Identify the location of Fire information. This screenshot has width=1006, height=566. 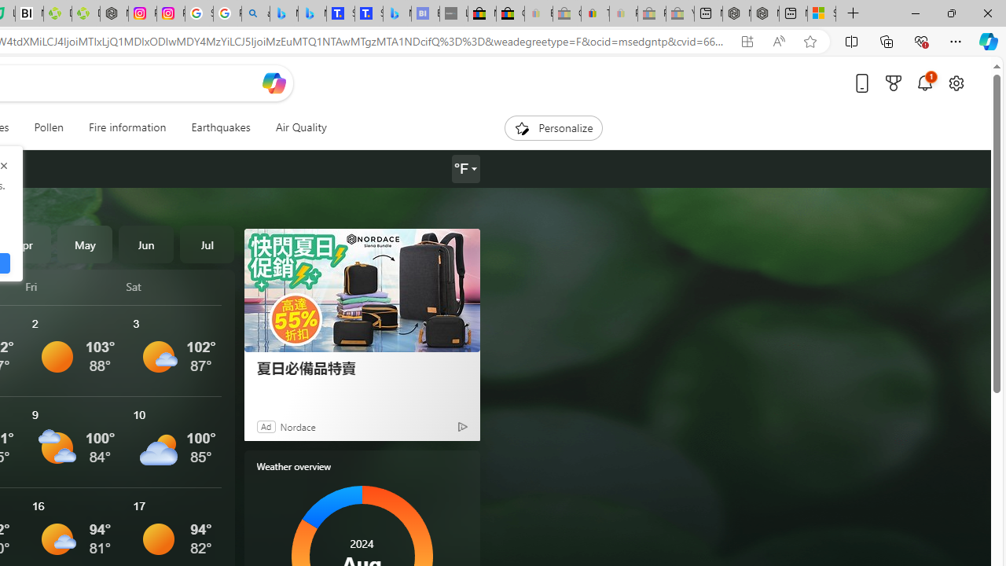
(127, 127).